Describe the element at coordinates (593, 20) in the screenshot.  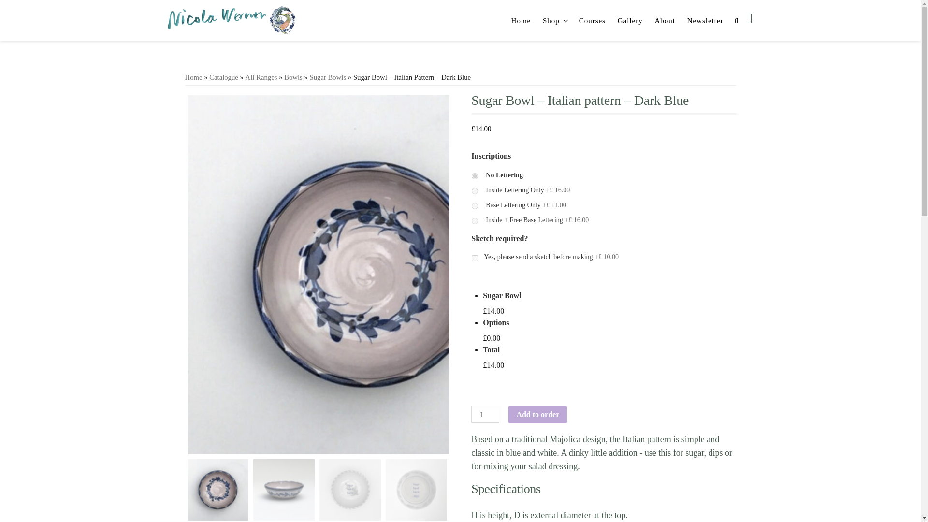
I see `Courses` at that location.